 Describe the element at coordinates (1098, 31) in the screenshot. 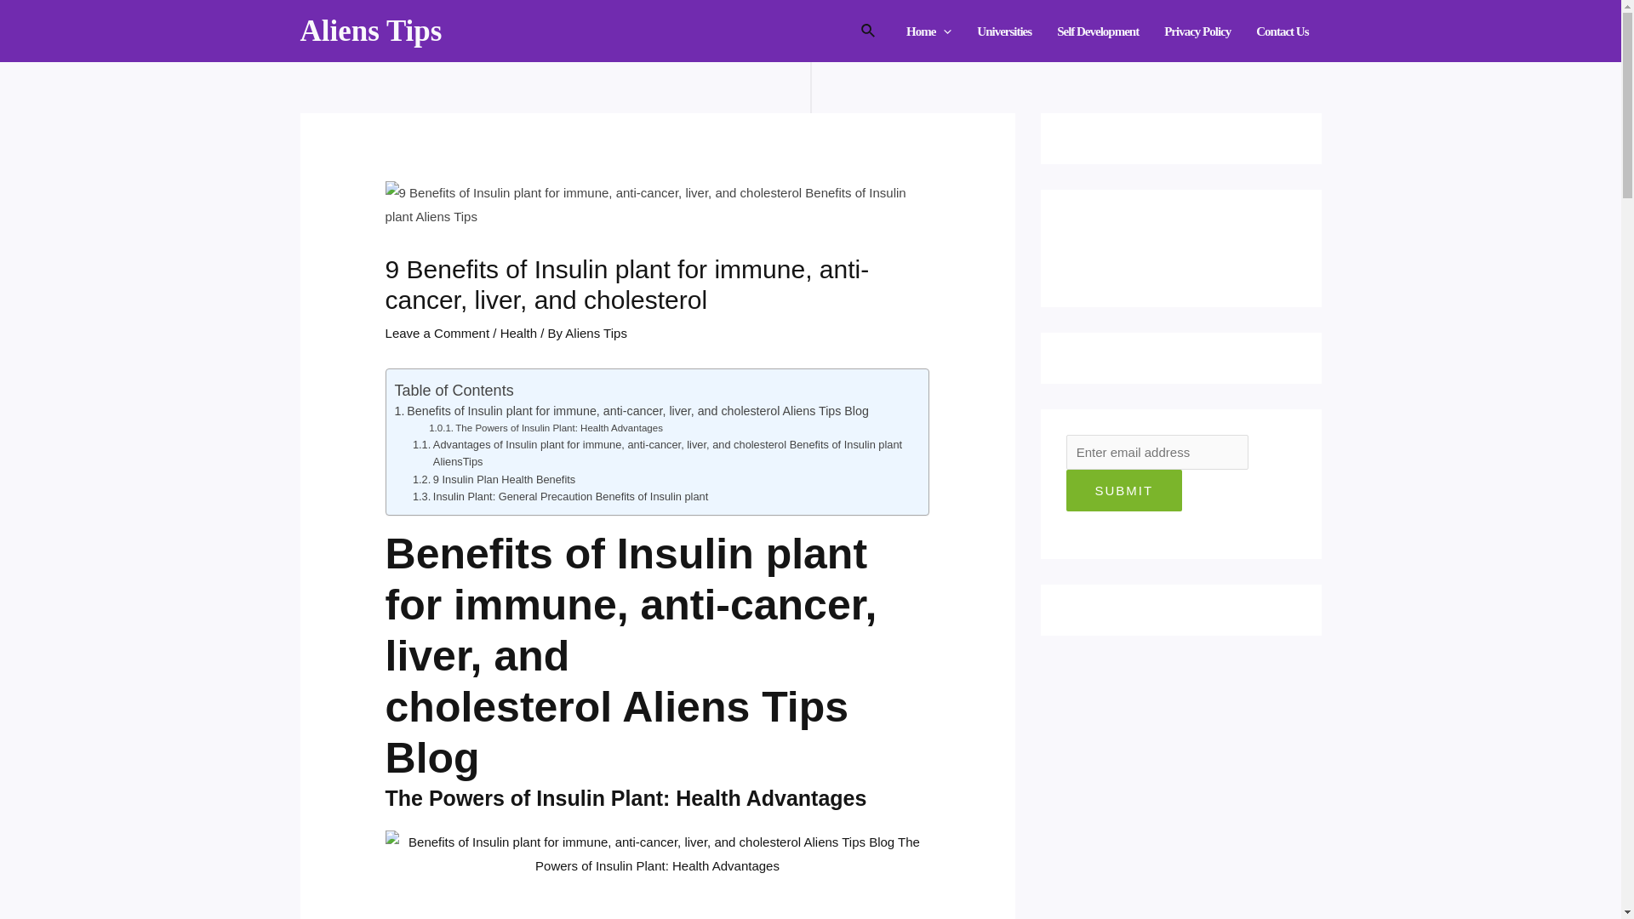

I see `Self Development` at that location.